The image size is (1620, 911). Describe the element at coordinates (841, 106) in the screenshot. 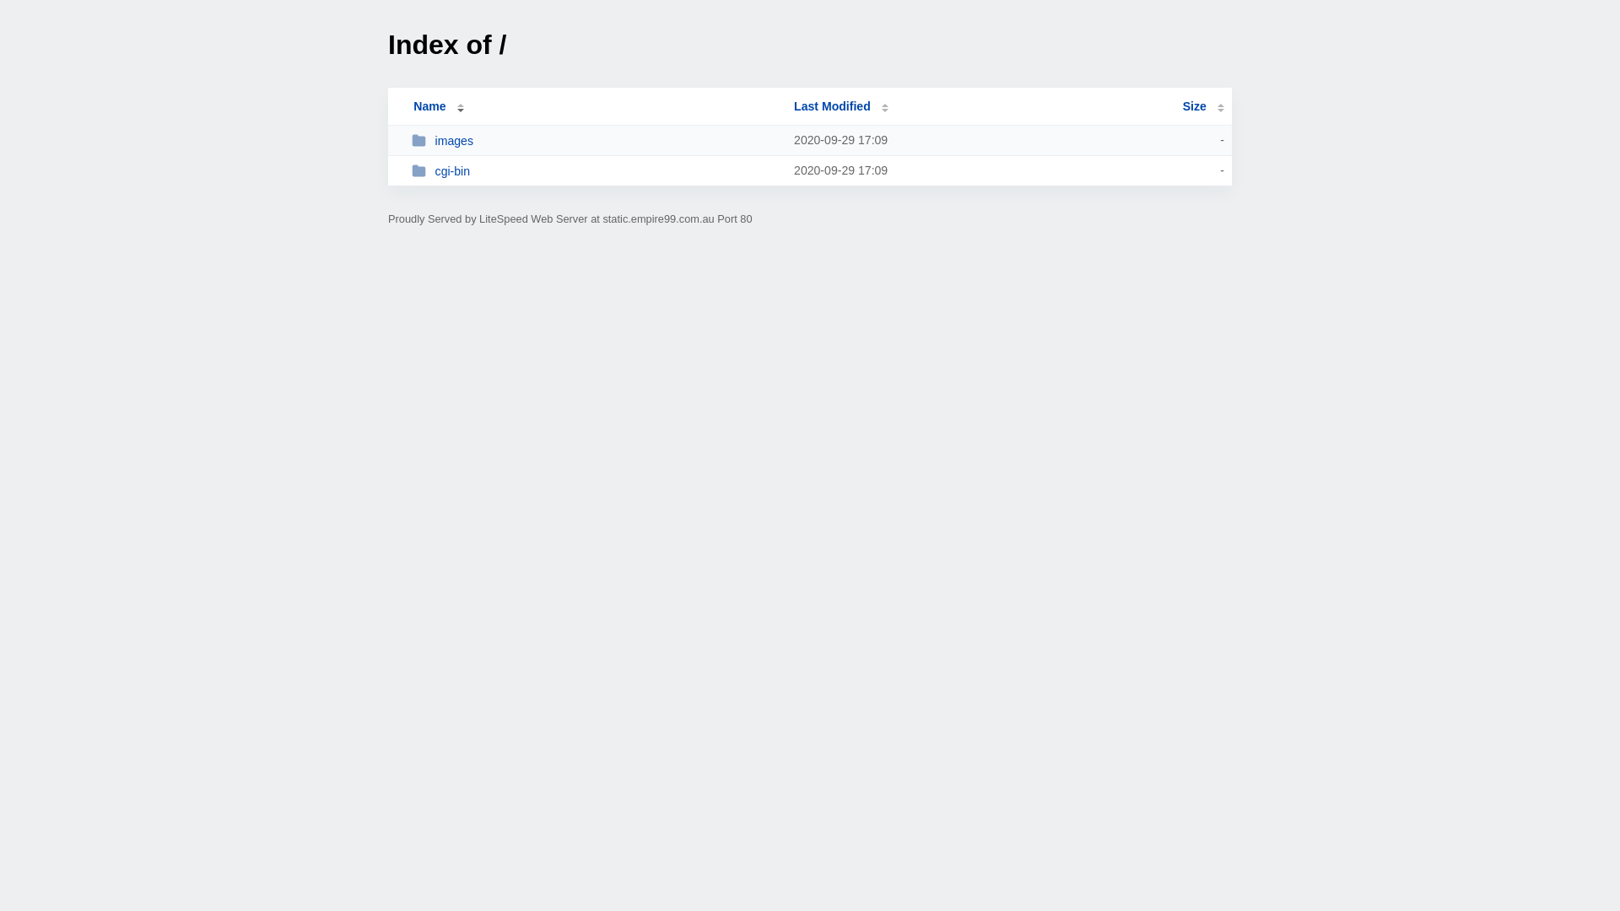

I see `Last Modified` at that location.